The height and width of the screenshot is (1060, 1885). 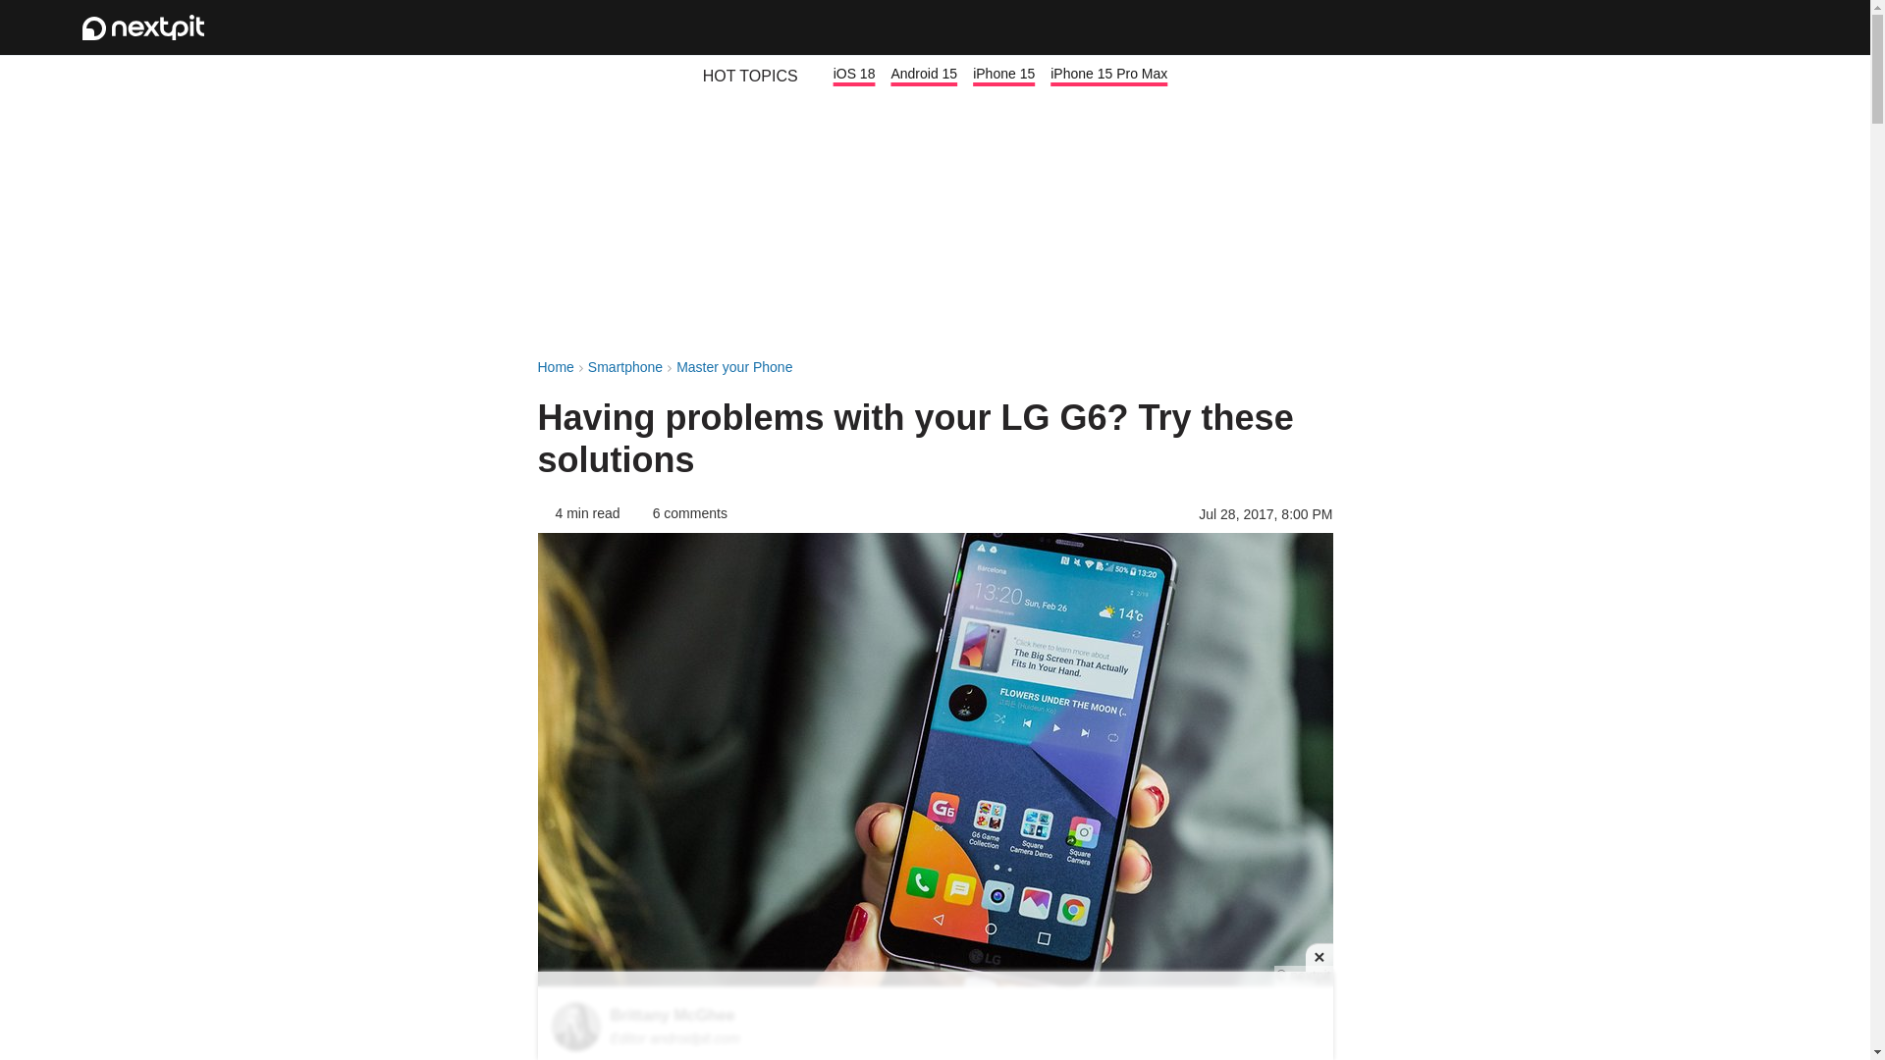 I want to click on Jul 28, 2017, 8:00:00 PM, so click(x=1266, y=514).